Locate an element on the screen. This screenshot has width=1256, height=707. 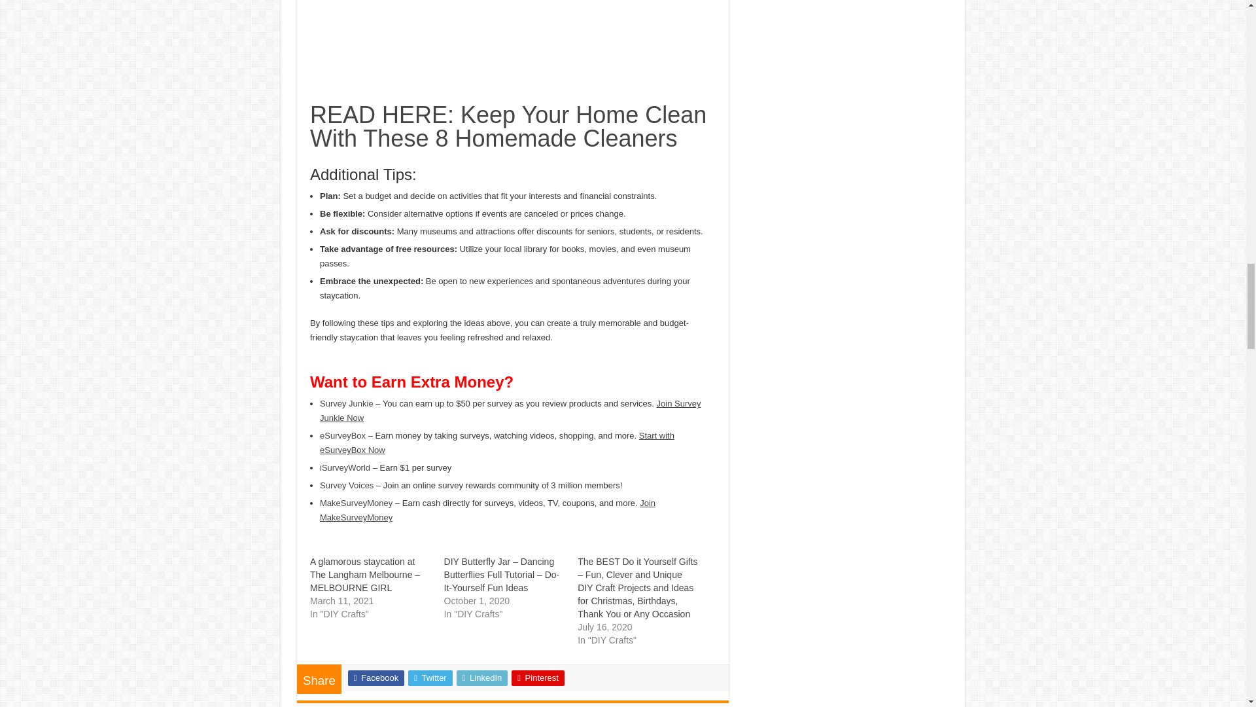
Survey Voices is located at coordinates (347, 486).